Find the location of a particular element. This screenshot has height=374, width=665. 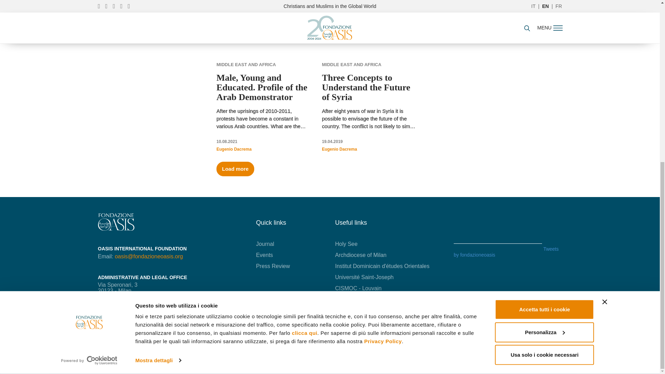

Privacy Policy is located at coordinates (382, 57).